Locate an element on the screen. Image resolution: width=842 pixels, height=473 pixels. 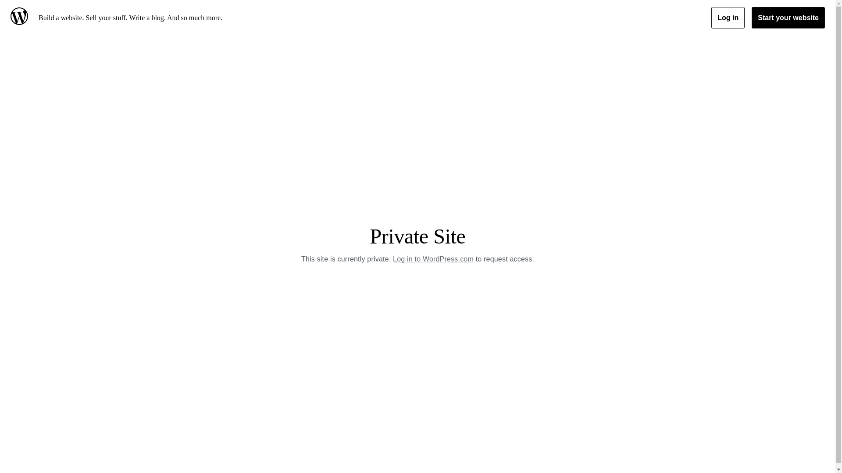
Log in is located at coordinates (728, 18).